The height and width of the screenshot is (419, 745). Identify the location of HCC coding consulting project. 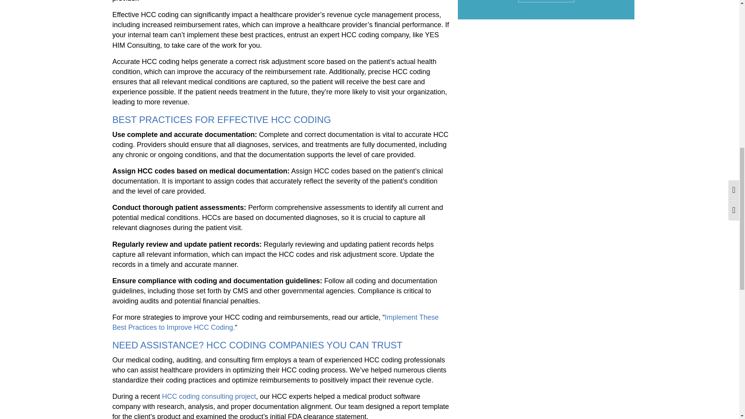
(209, 396).